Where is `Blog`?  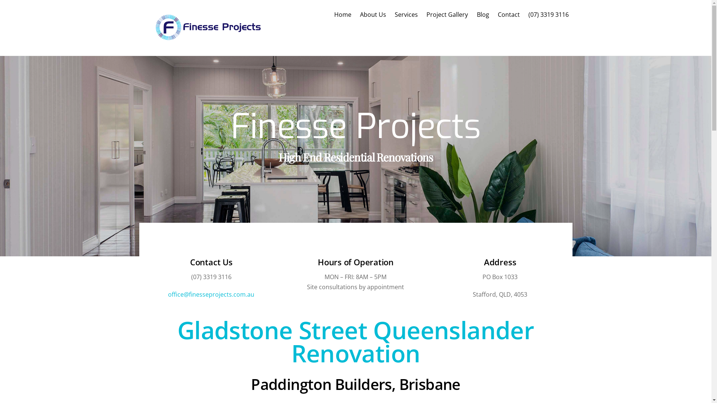
Blog is located at coordinates (483, 15).